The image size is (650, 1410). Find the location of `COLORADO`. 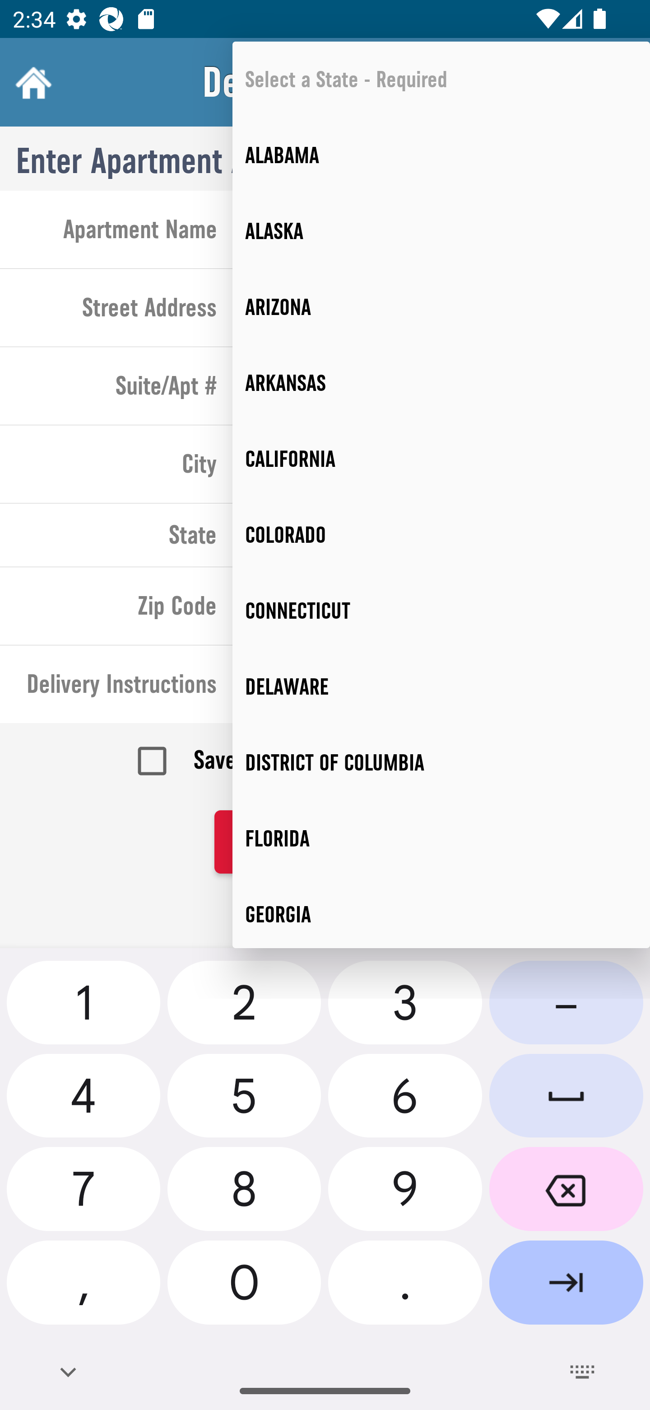

COLORADO is located at coordinates (441, 535).